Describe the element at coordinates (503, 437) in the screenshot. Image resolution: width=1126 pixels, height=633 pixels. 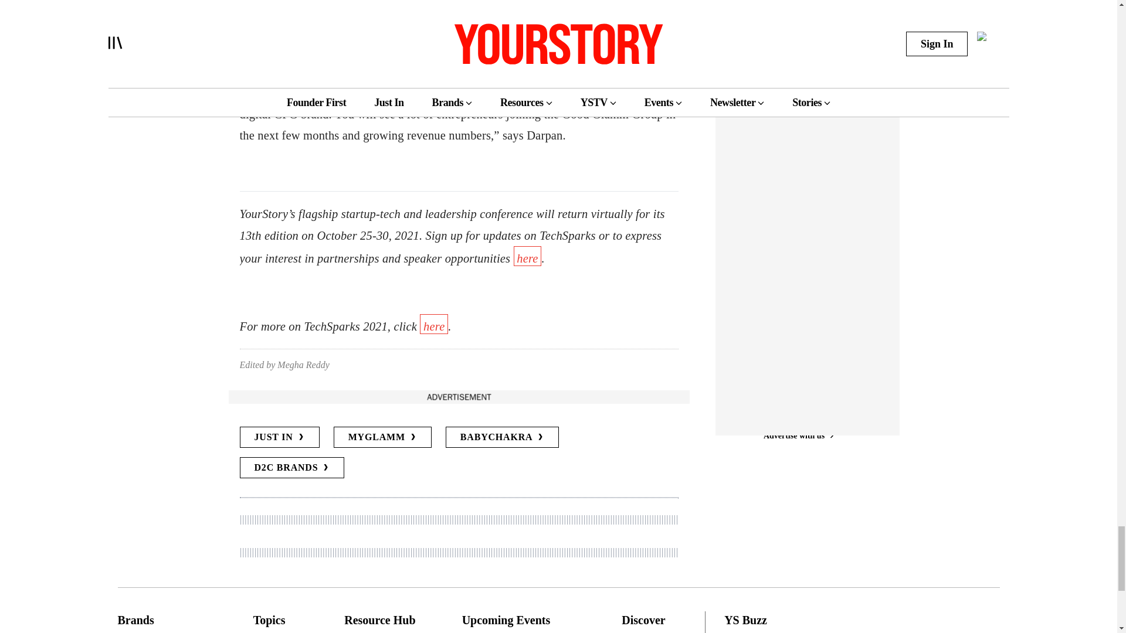
I see `BABYCHAKRA` at that location.